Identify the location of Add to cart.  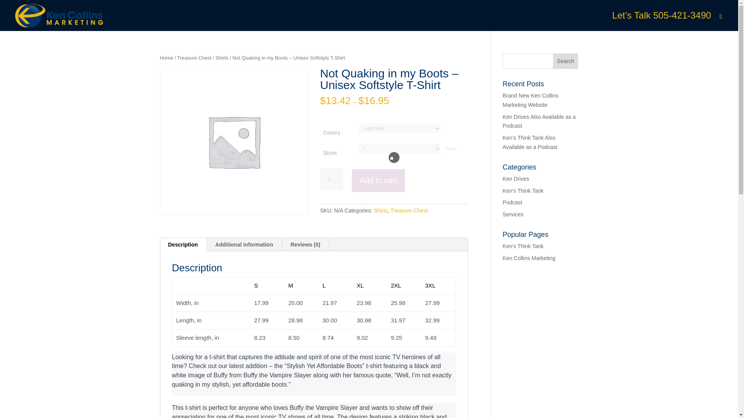
(378, 180).